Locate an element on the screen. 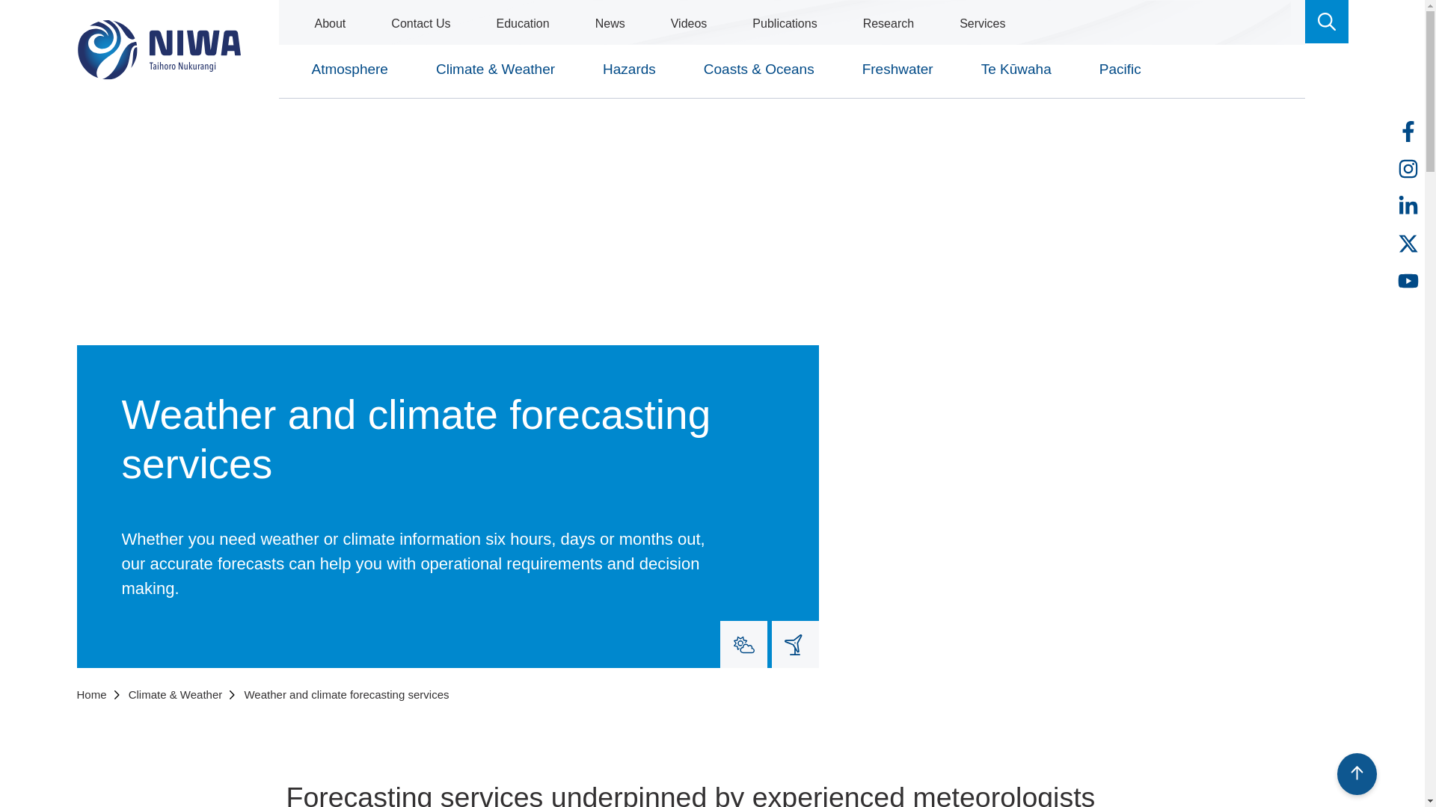 This screenshot has width=1436, height=807. NIWA is committed to education in New Zealand at all levels. is located at coordinates (522, 23).